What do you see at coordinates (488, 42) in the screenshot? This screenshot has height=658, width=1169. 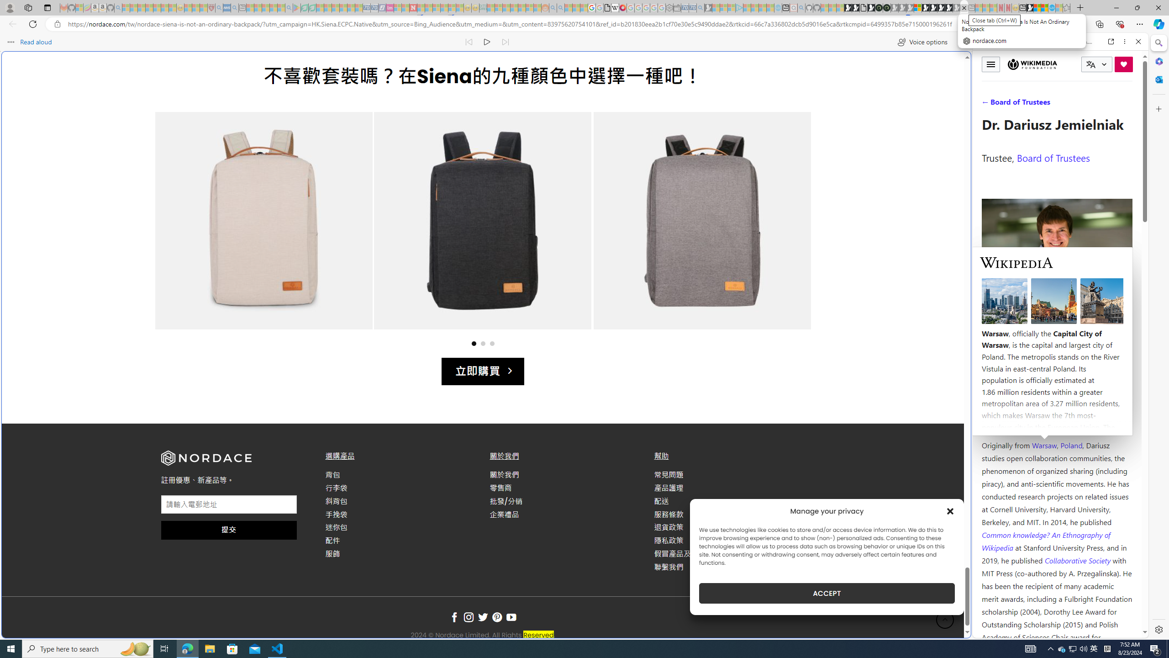 I see `Continue to read aloud (Ctrl+Shift+U)` at bounding box center [488, 42].